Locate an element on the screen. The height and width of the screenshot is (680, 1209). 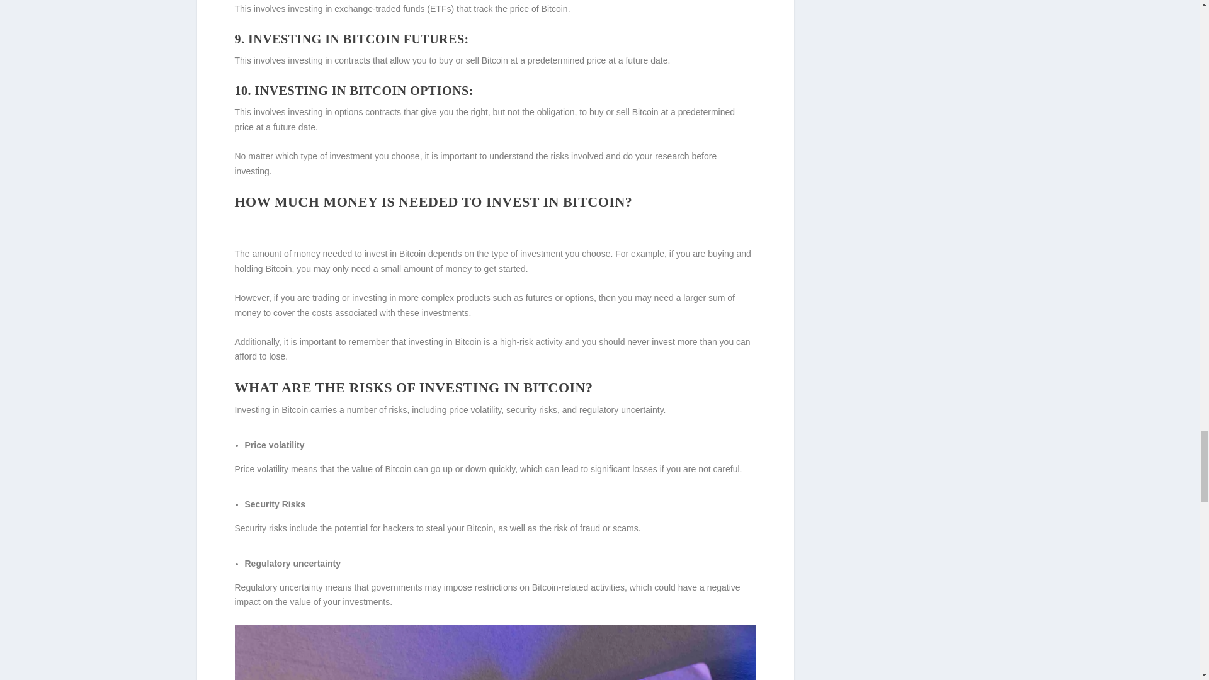
How To Invest In Bitcoin And Make Money 3 is located at coordinates (495, 652).